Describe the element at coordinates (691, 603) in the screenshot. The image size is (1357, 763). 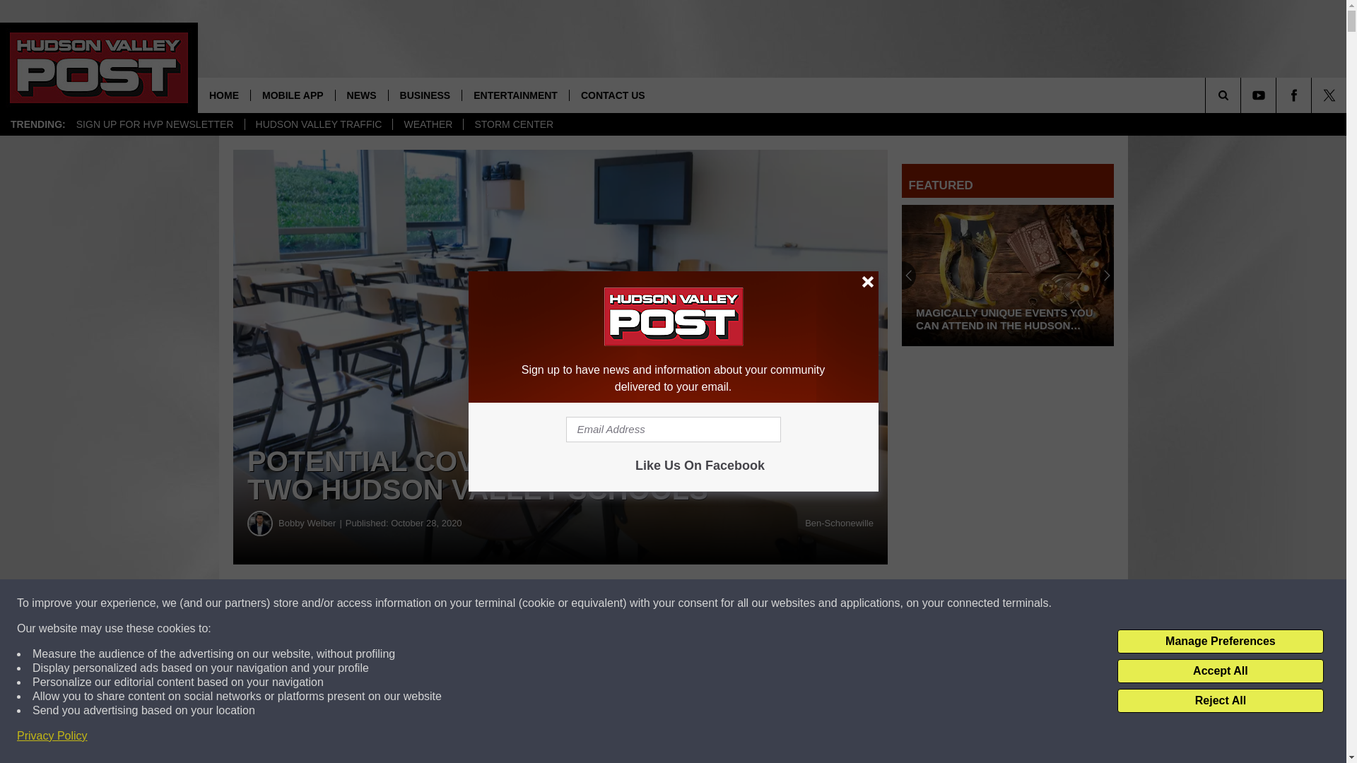
I see `Share on Twitter` at that location.